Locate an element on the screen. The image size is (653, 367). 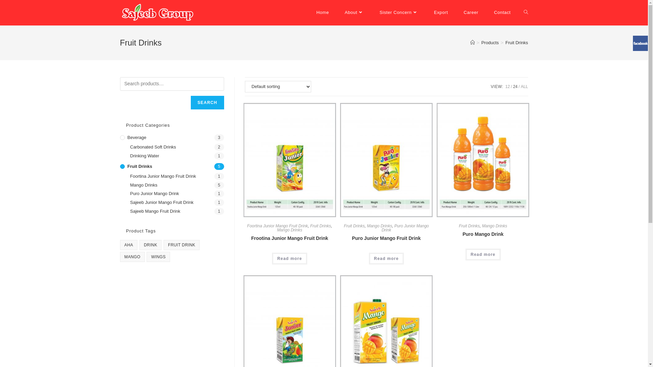
ALL is located at coordinates (524, 87).